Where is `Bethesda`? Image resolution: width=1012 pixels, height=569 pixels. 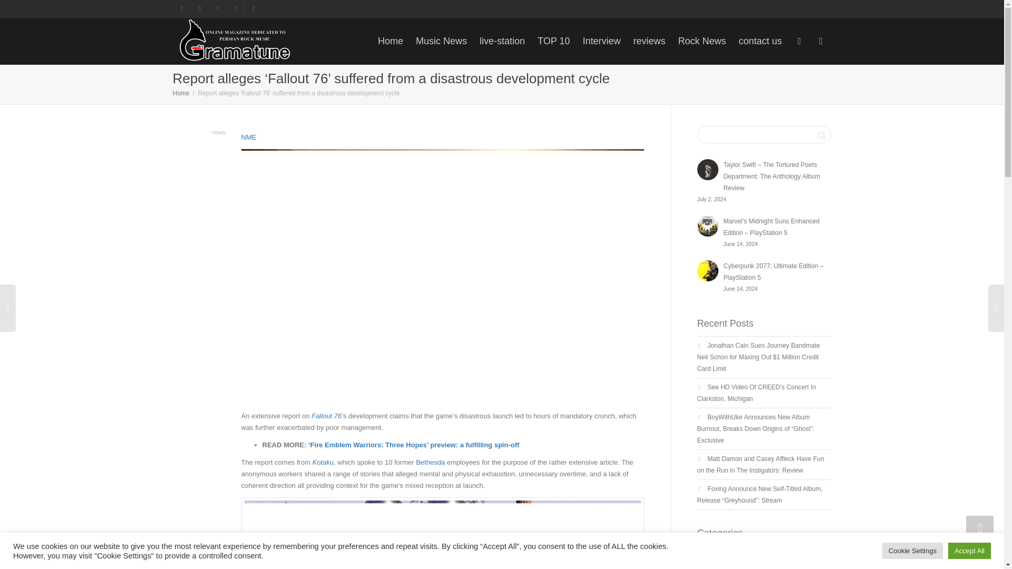
Bethesda is located at coordinates (430, 462).